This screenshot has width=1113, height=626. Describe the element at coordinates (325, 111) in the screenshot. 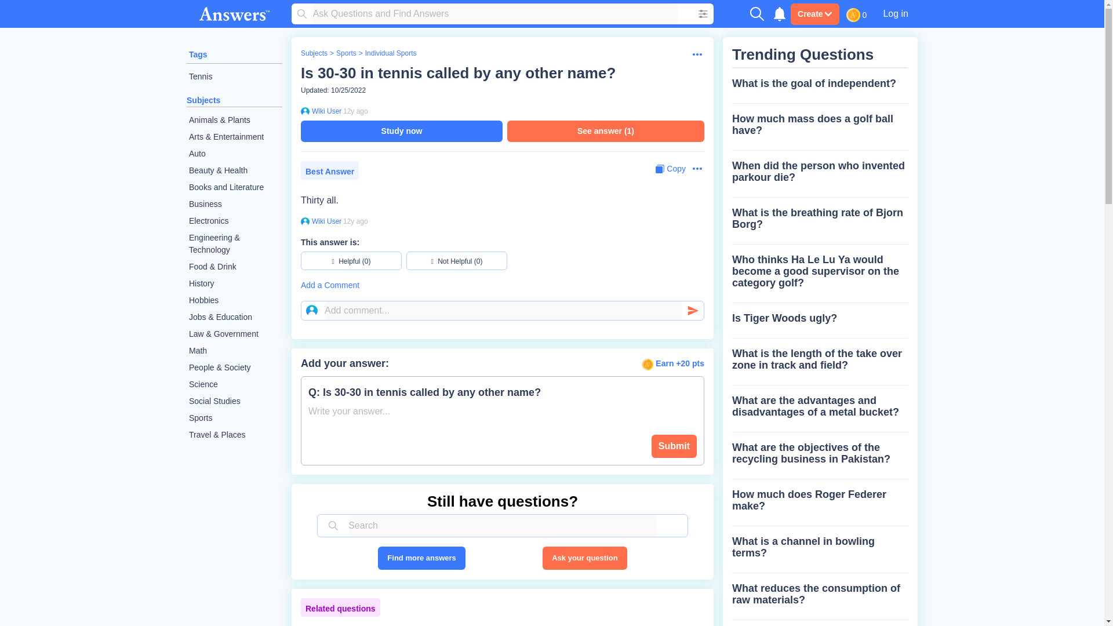

I see `Wiki User` at that location.